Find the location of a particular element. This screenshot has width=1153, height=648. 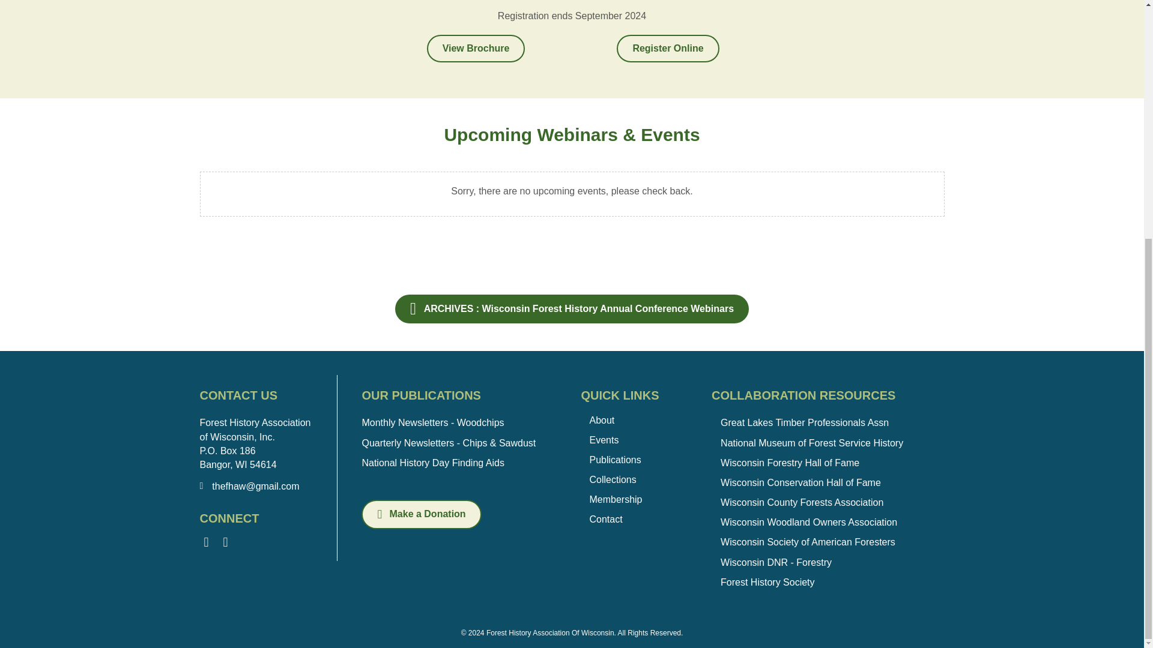

Wisconsin Forestry Hall of Fame is located at coordinates (790, 462).